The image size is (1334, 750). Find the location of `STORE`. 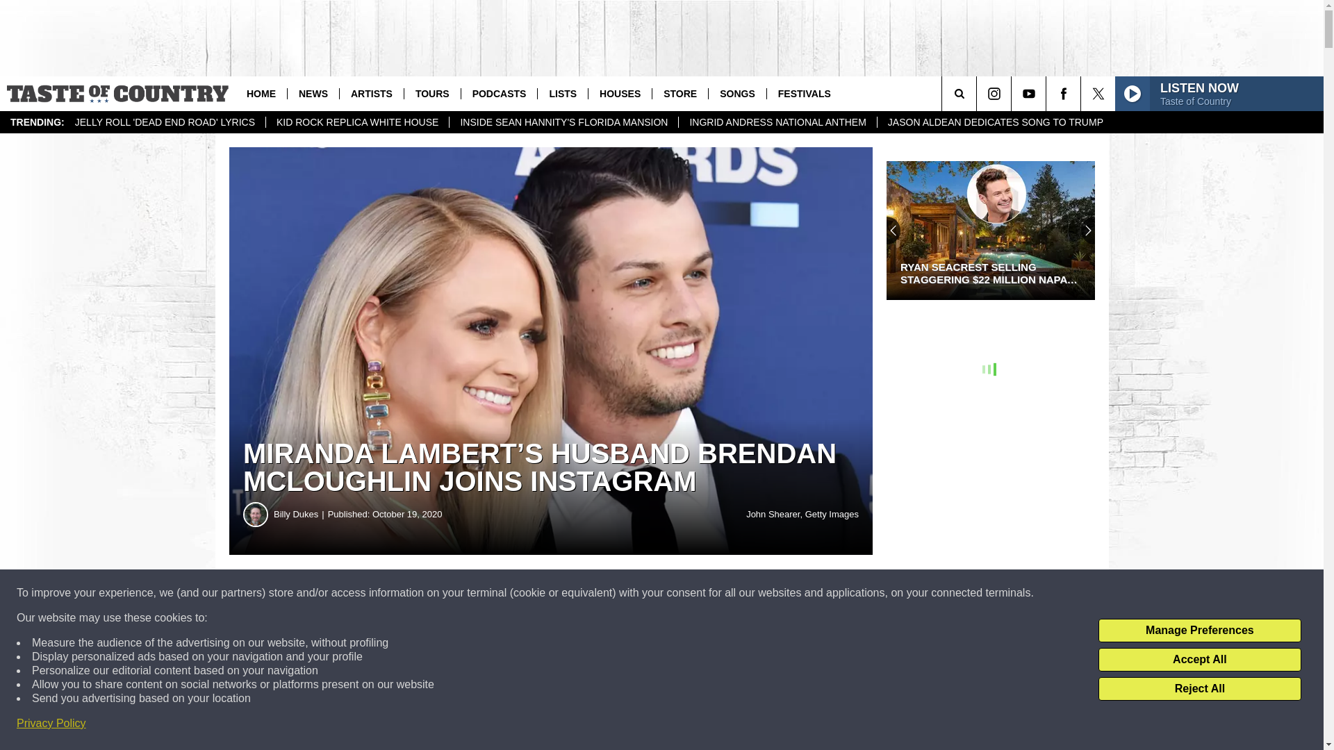

STORE is located at coordinates (680, 93).